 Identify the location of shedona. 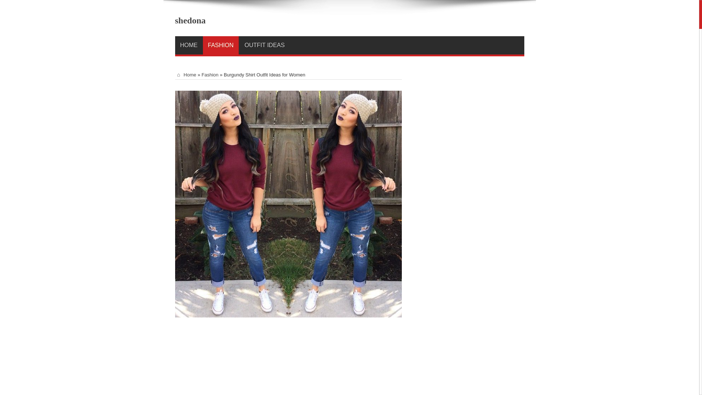
(190, 20).